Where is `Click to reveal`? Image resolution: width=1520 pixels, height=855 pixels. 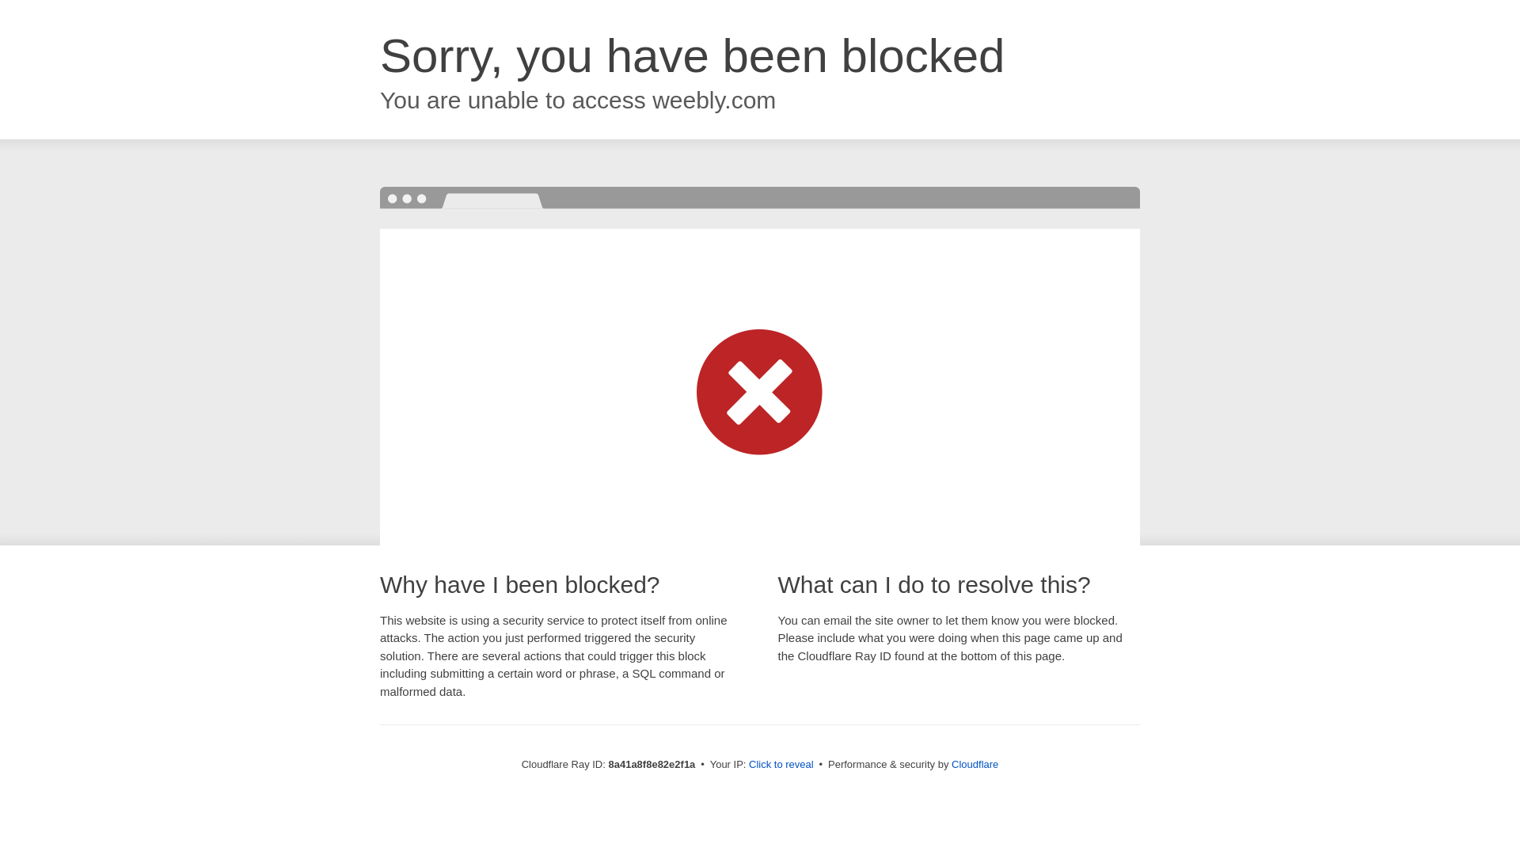 Click to reveal is located at coordinates (781, 765).